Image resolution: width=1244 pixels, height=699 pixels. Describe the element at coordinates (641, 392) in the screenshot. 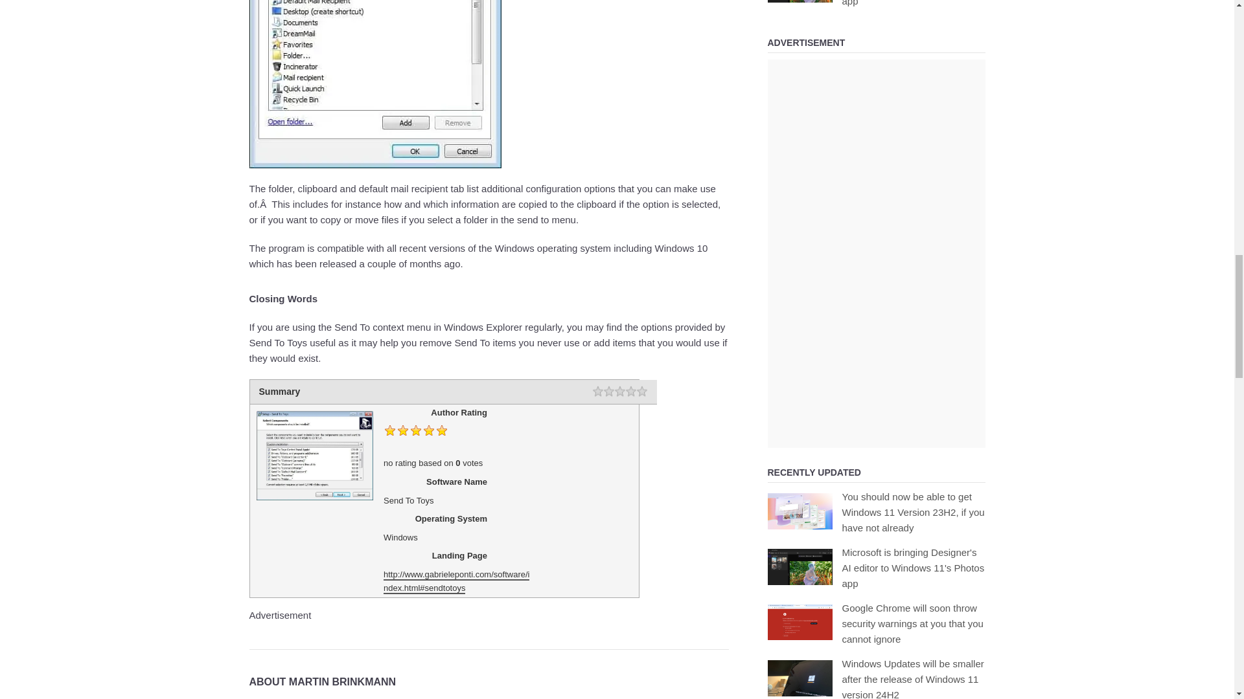

I see `5` at that location.